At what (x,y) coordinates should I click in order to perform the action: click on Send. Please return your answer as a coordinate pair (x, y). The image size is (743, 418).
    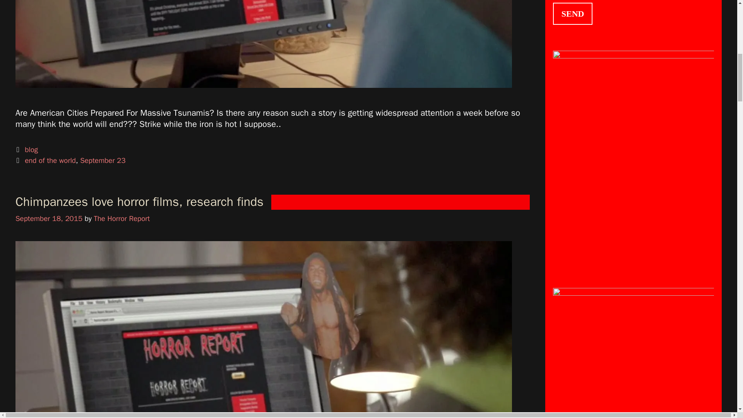
    Looking at the image, I should click on (573, 13).